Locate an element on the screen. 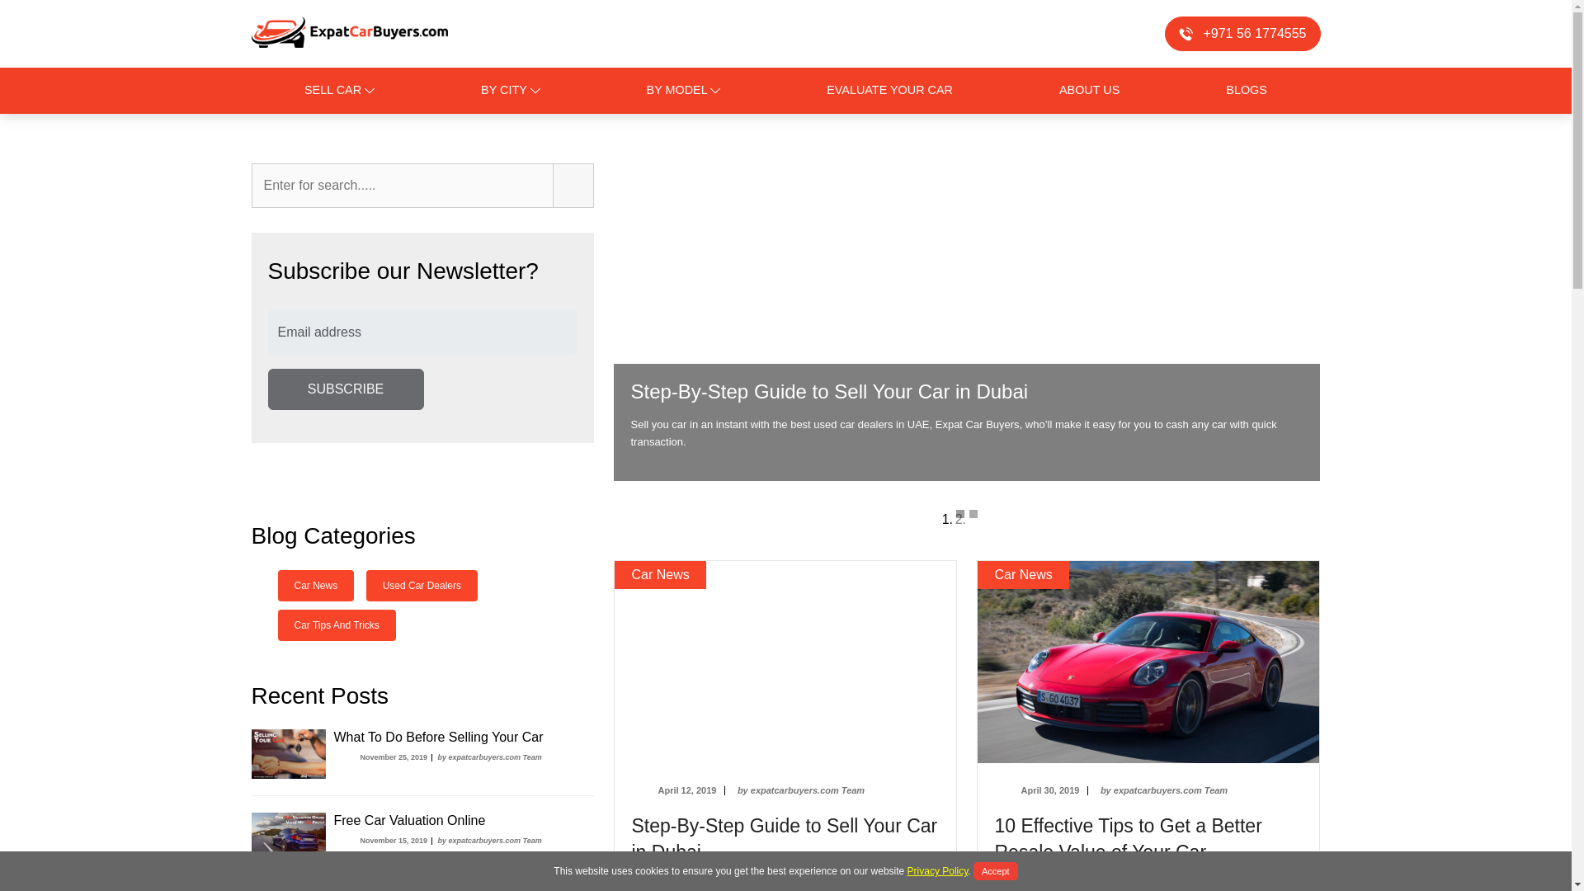 The image size is (1584, 891). Car News is located at coordinates (315, 586).